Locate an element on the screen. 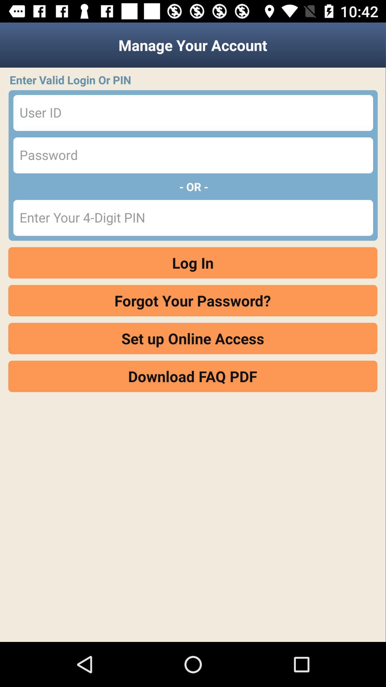 This screenshot has width=386, height=687. jump to log in item is located at coordinates (193, 263).